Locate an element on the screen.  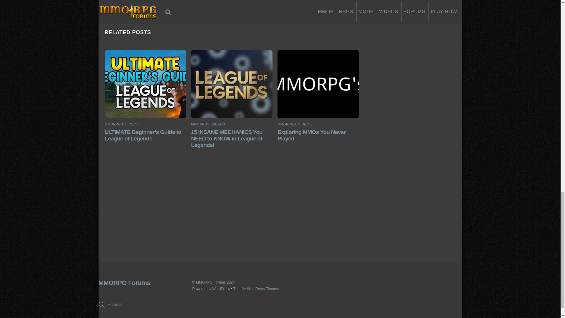
VIDEOS is located at coordinates (219, 124).